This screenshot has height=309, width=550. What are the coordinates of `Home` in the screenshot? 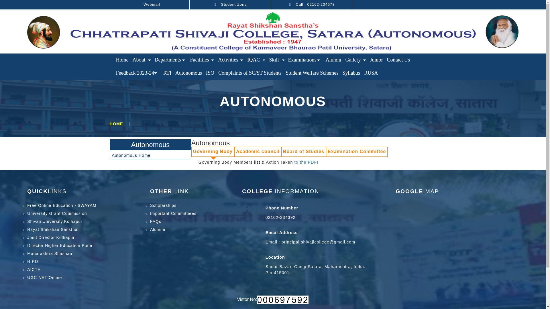 It's located at (122, 60).